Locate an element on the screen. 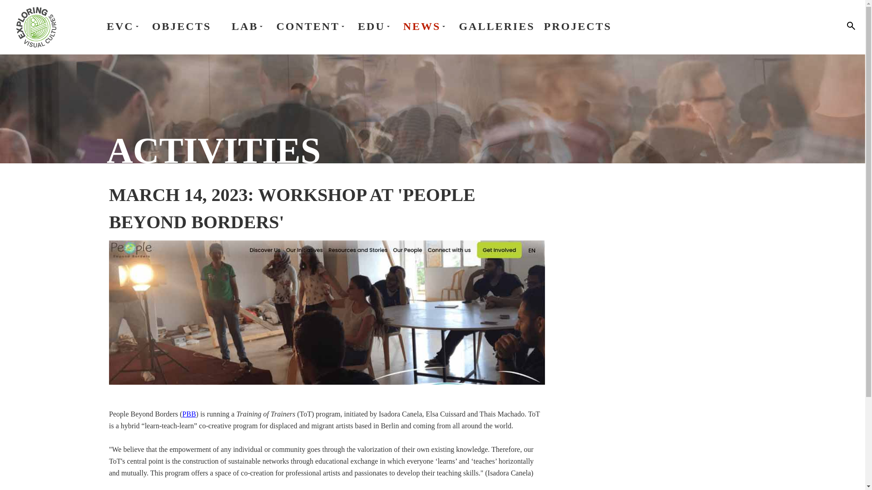 This screenshot has width=872, height=490. EVC is located at coordinates (124, 26).